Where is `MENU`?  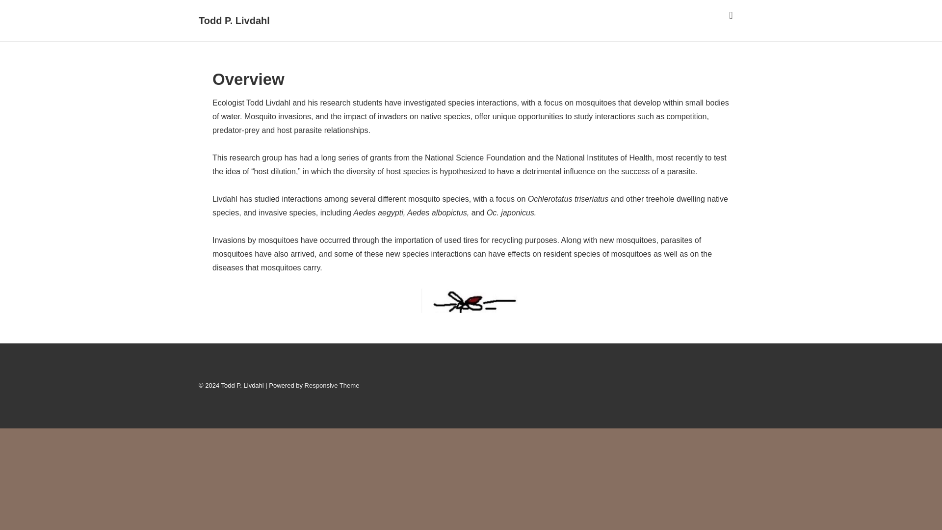 MENU is located at coordinates (731, 15).